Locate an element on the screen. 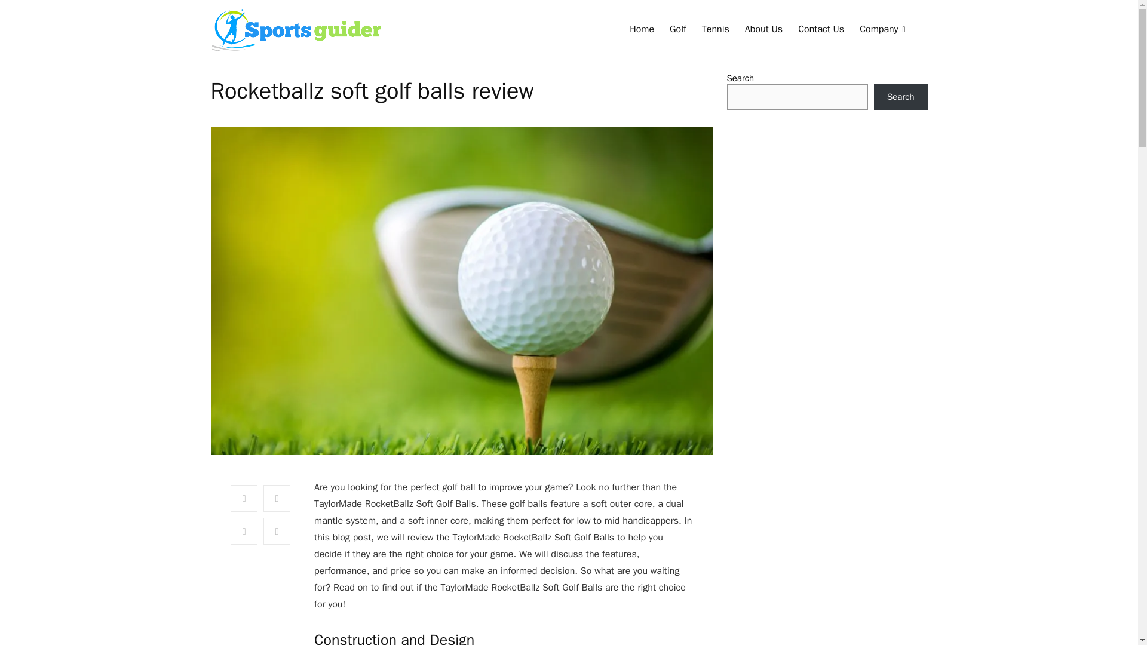 Image resolution: width=1147 pixels, height=645 pixels. Home is located at coordinates (642, 30).